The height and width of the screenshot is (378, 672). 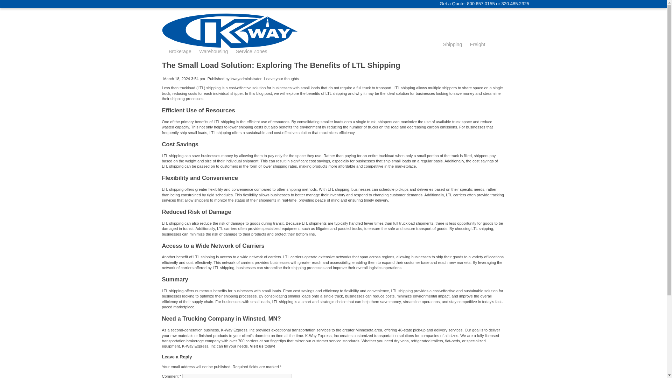 What do you see at coordinates (257, 346) in the screenshot?
I see `Visit us` at bounding box center [257, 346].